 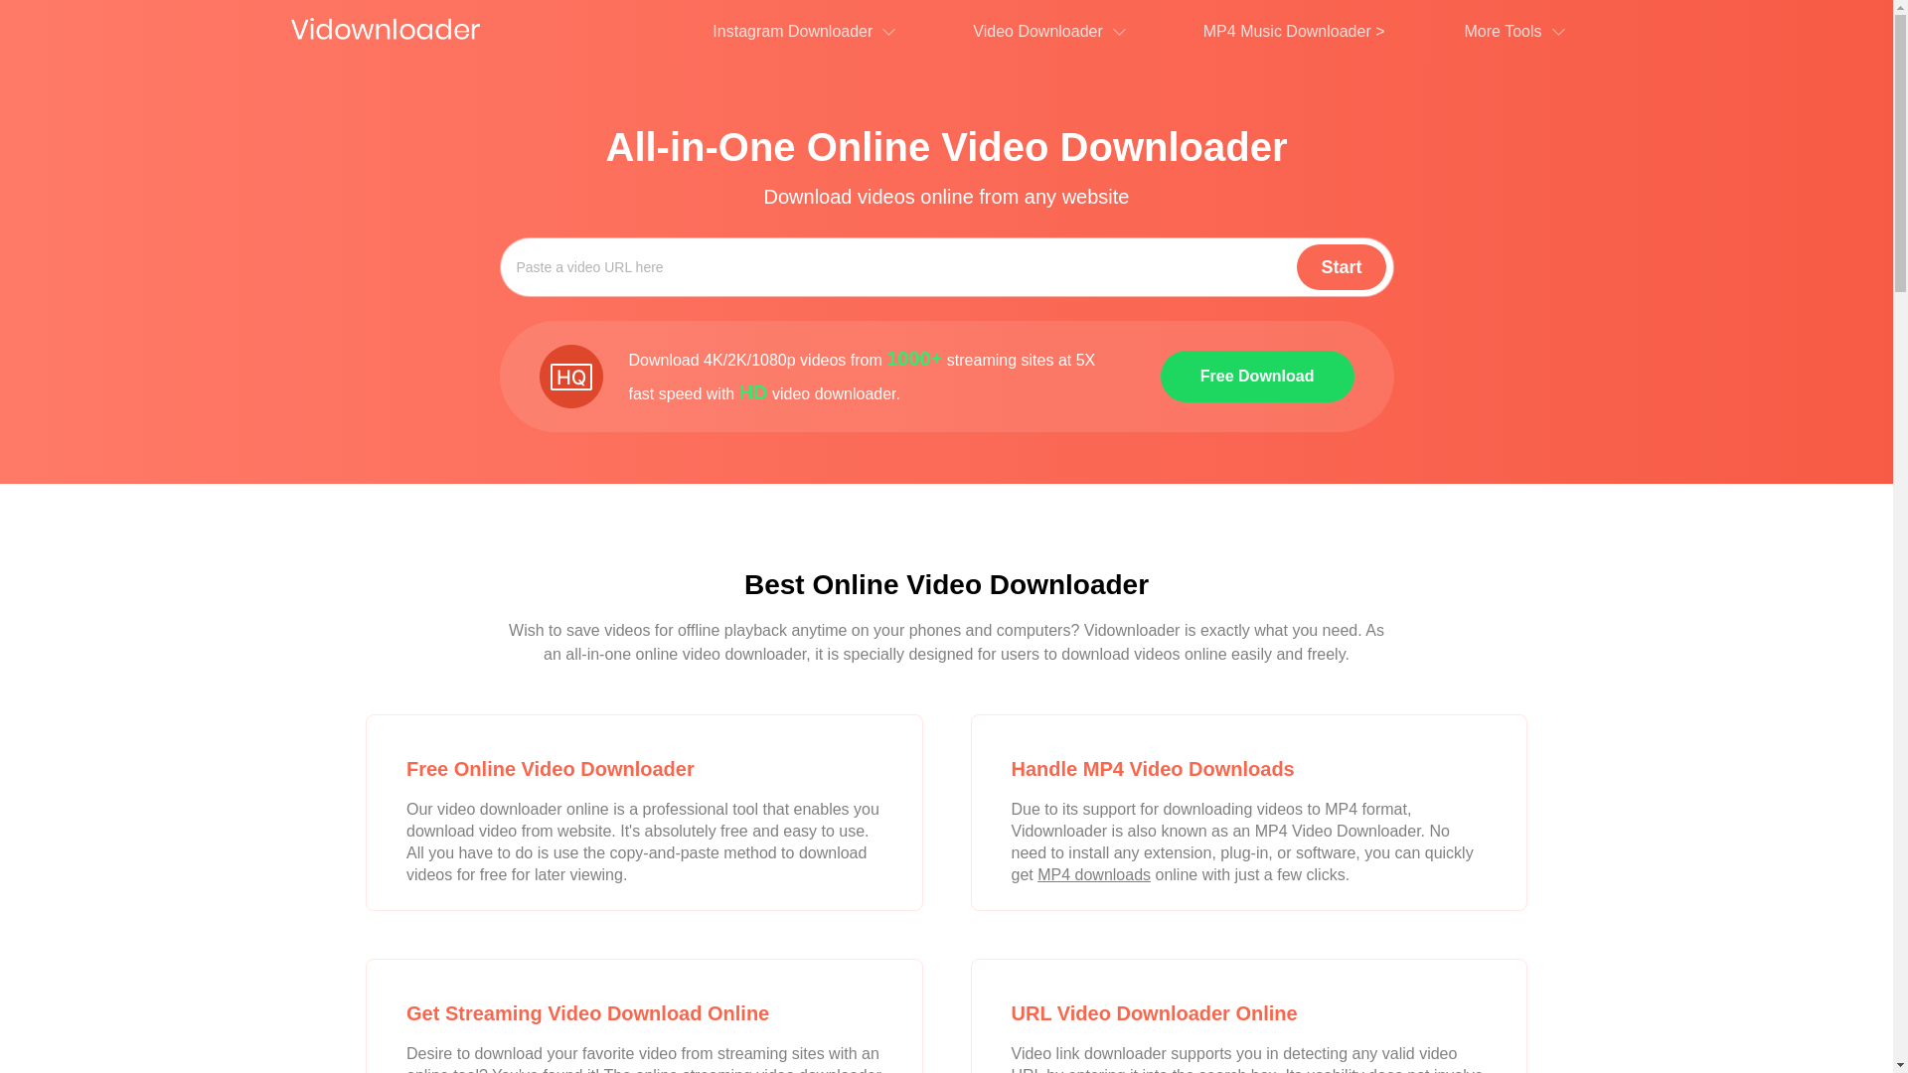 I want to click on More Tools, so click(x=1514, y=36).